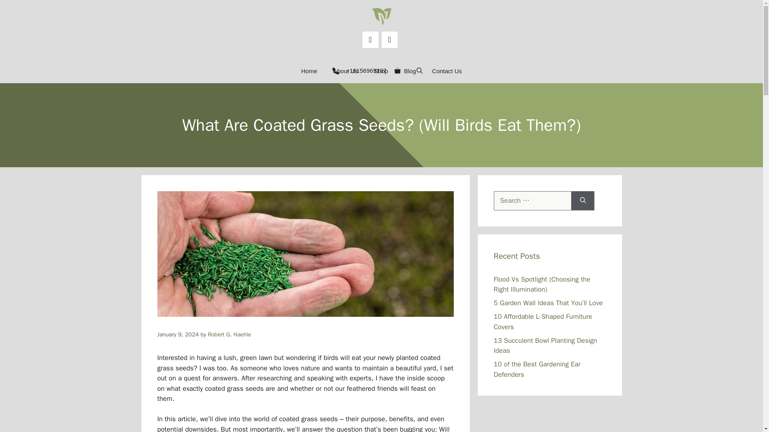  Describe the element at coordinates (370, 39) in the screenshot. I see `Facebook` at that location.